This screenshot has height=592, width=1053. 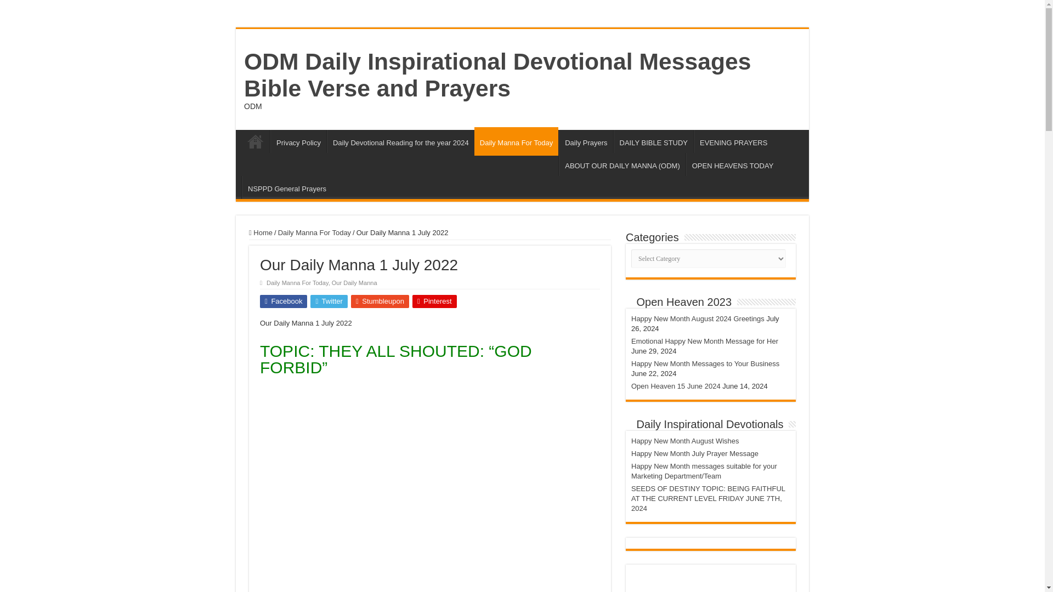 What do you see at coordinates (380, 301) in the screenshot?
I see `Stumbleupon` at bounding box center [380, 301].